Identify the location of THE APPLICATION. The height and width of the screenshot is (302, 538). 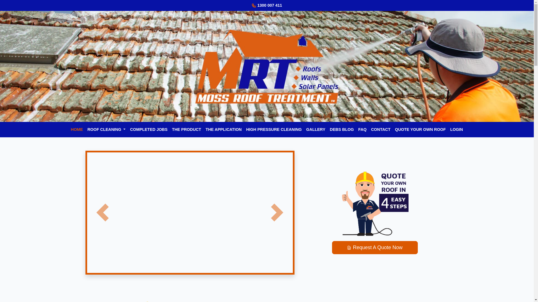
(224, 130).